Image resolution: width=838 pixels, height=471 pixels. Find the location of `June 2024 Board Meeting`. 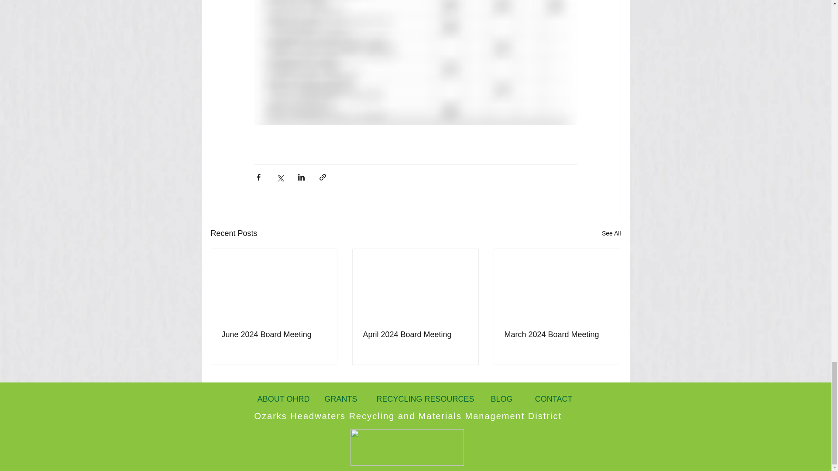

June 2024 Board Meeting is located at coordinates (274, 334).